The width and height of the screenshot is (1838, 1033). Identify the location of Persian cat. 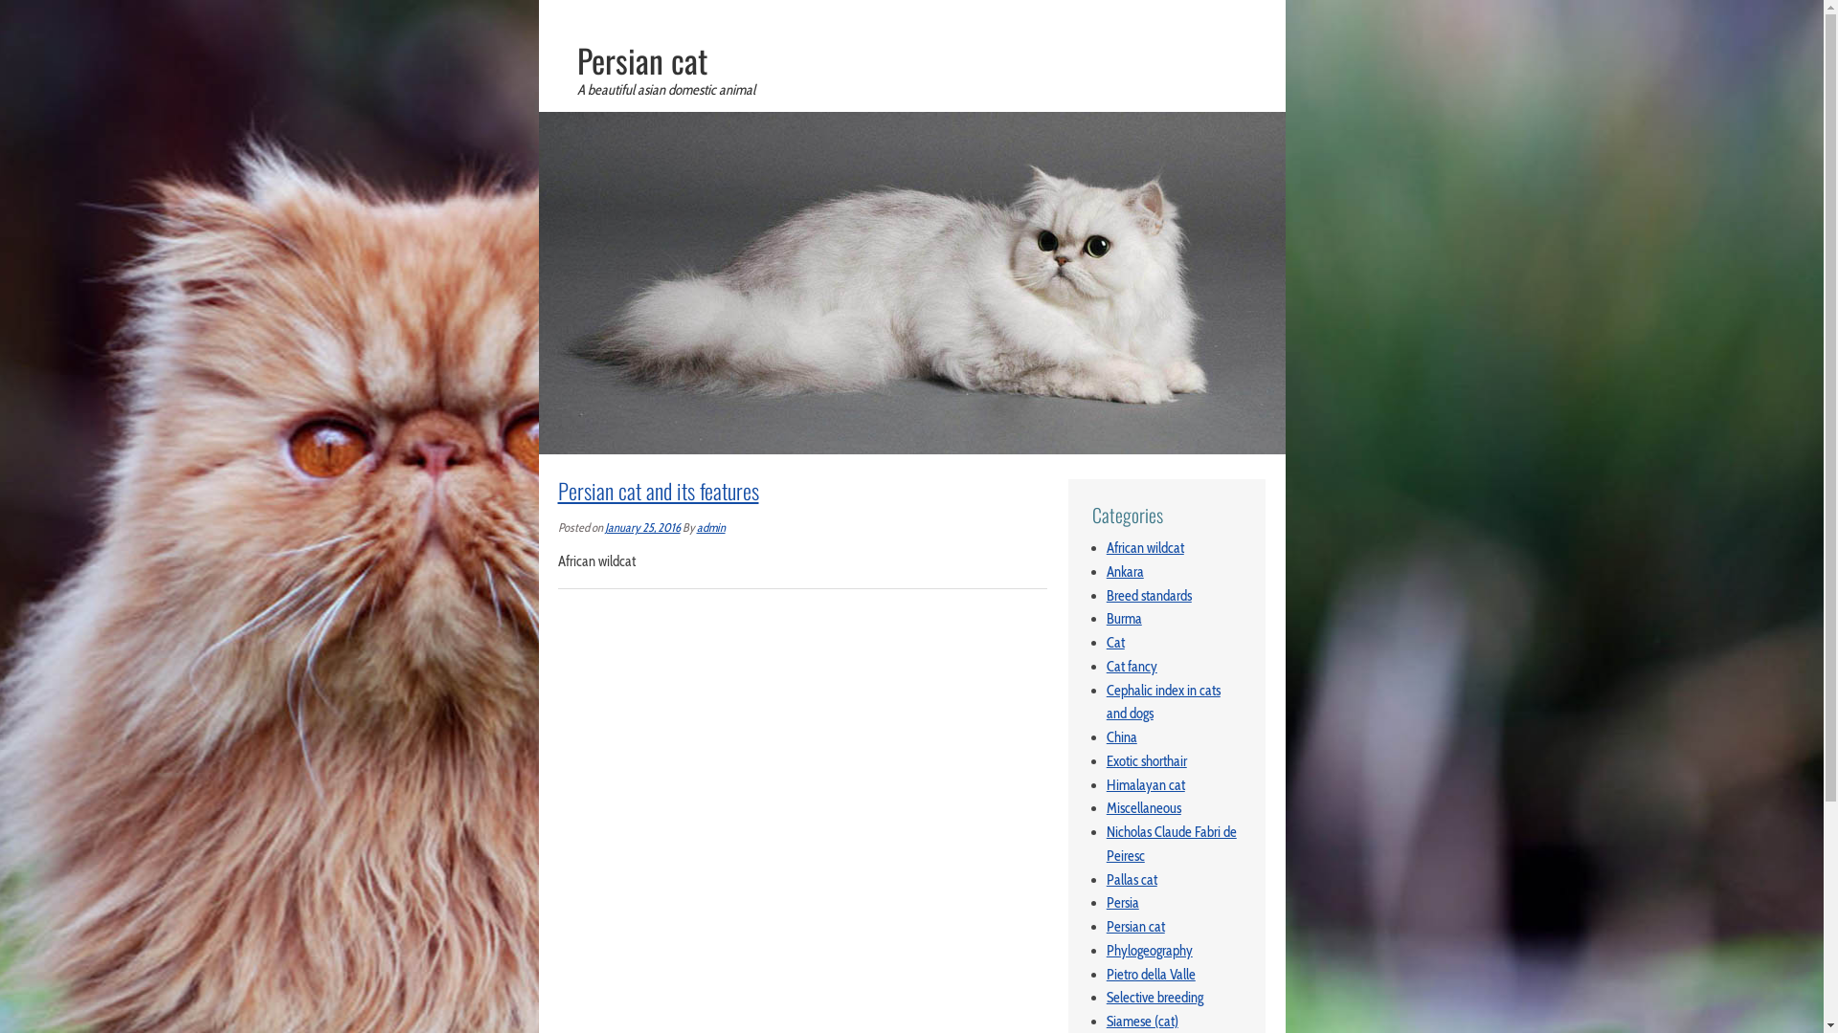
(911, 123).